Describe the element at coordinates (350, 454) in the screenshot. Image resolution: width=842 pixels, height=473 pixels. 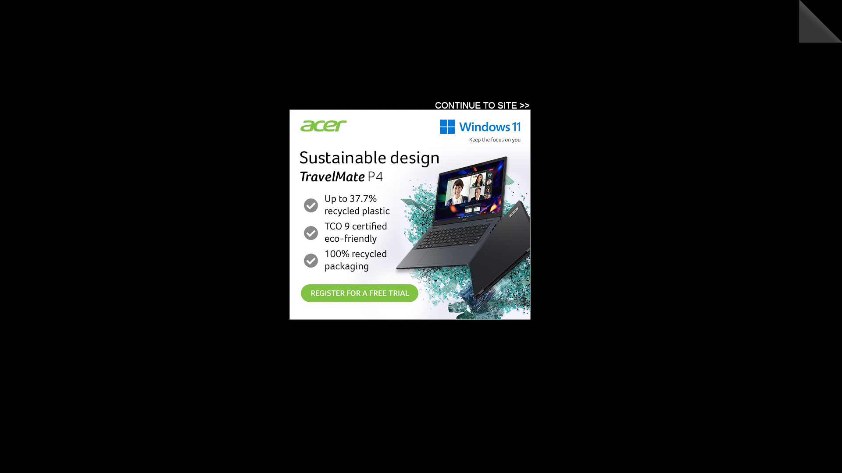
I see `Crushers` at that location.